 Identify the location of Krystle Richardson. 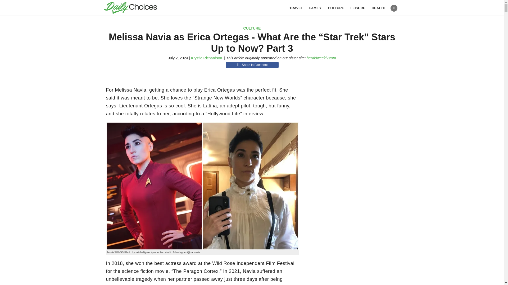
(206, 58).